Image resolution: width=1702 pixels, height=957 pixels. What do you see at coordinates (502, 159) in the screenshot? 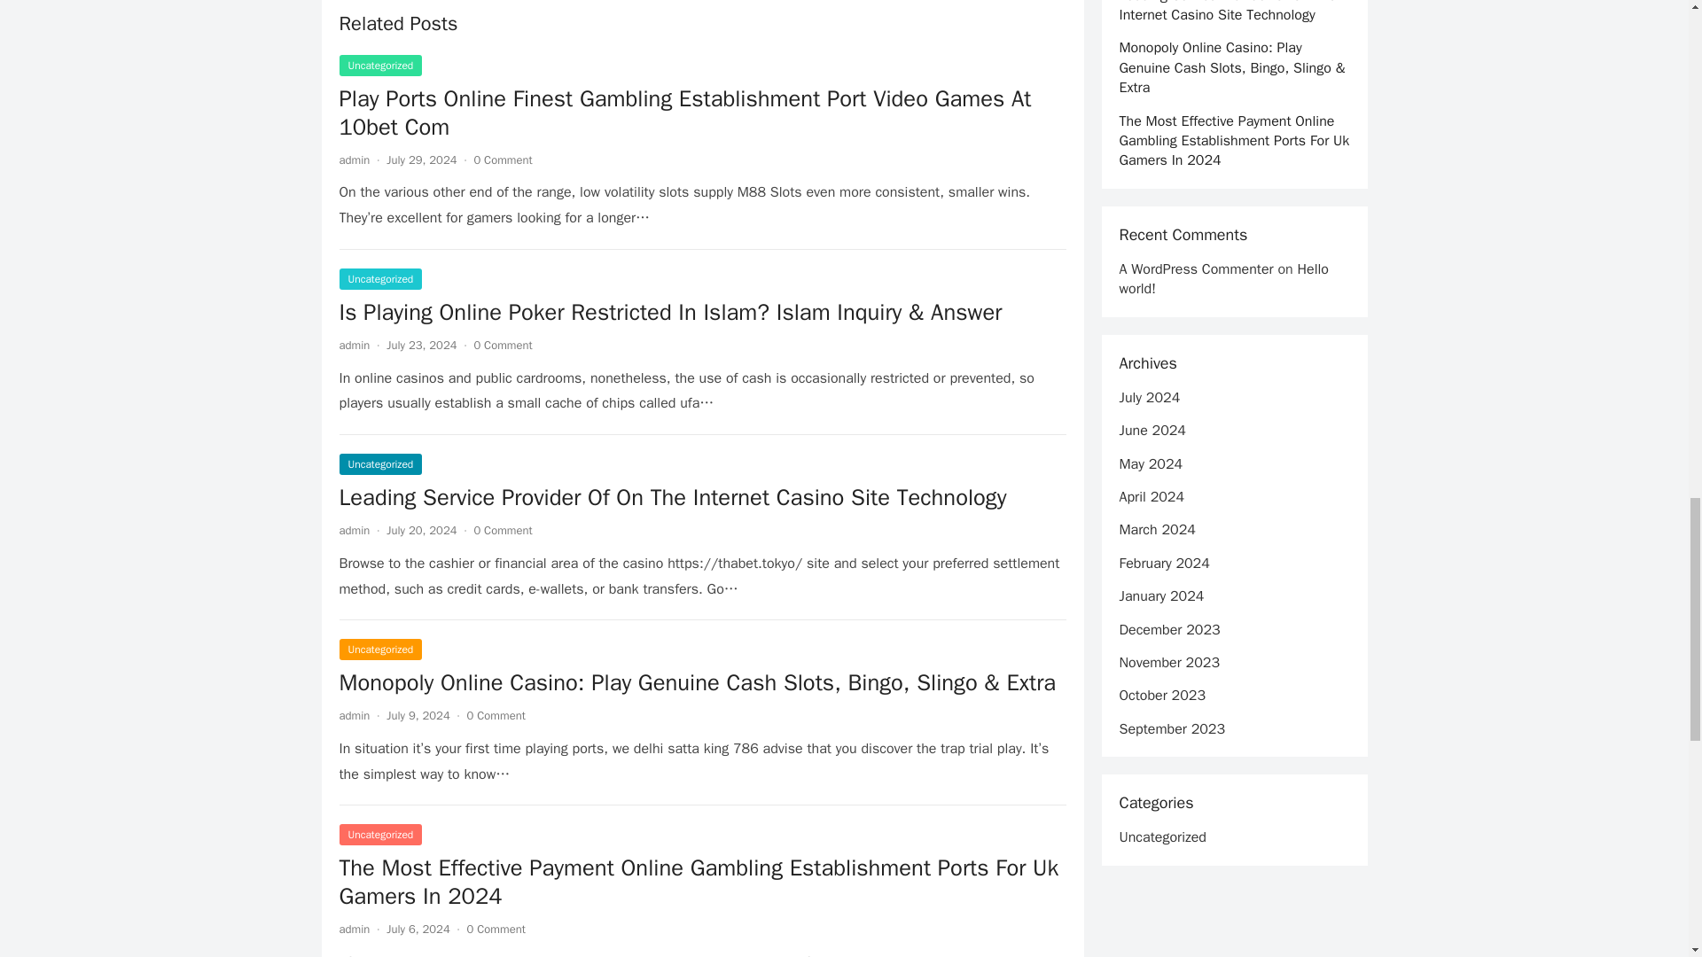
I see `0 Comment` at bounding box center [502, 159].